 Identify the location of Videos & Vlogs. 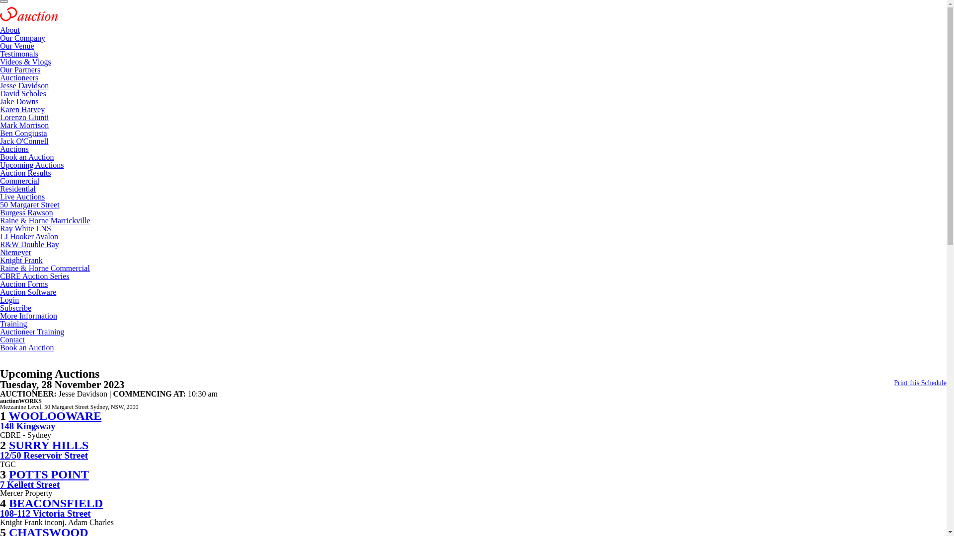
(26, 62).